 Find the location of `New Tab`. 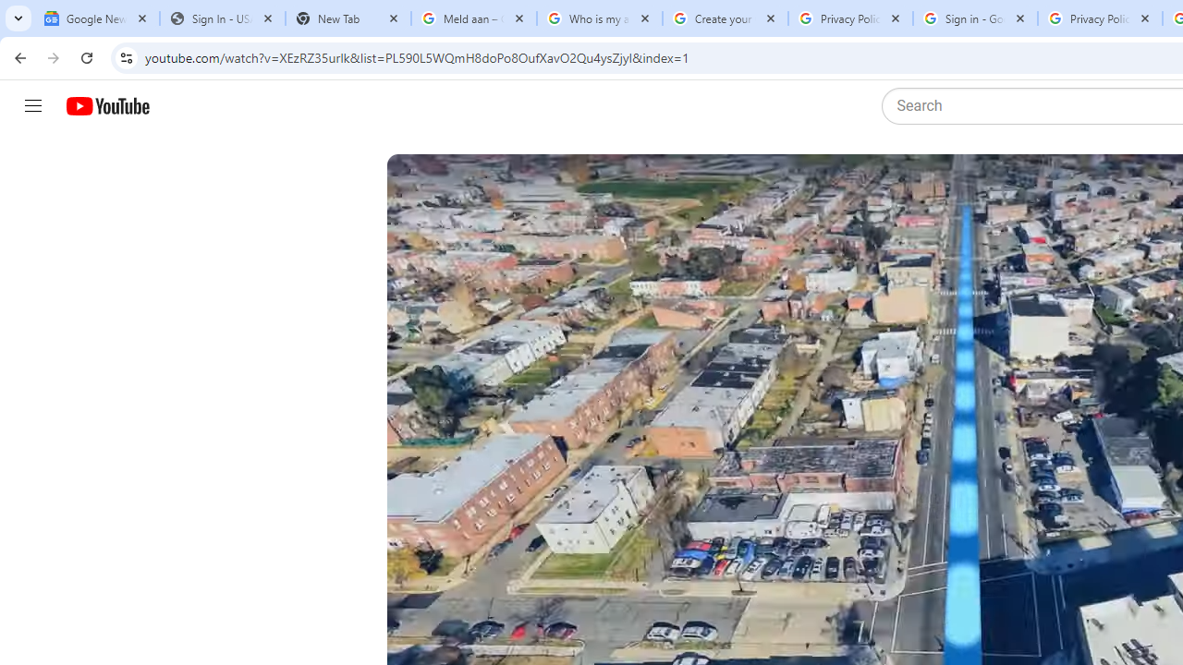

New Tab is located at coordinates (348, 18).